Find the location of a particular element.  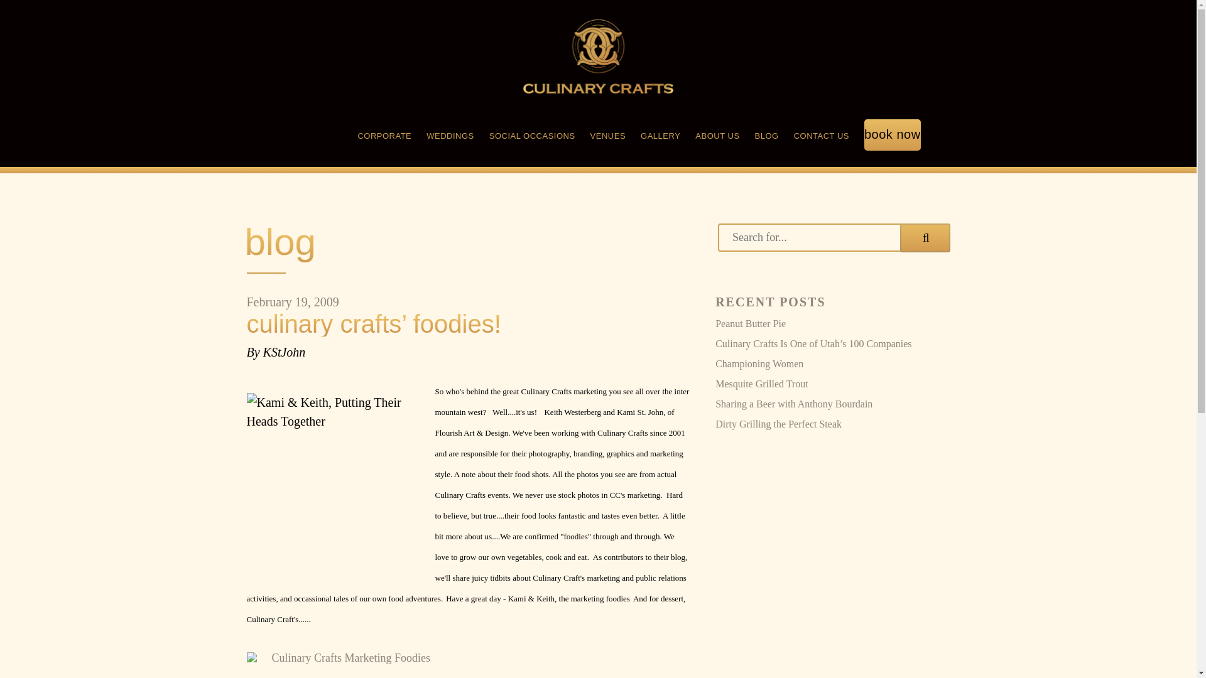

Search for... is located at coordinates (834, 237).